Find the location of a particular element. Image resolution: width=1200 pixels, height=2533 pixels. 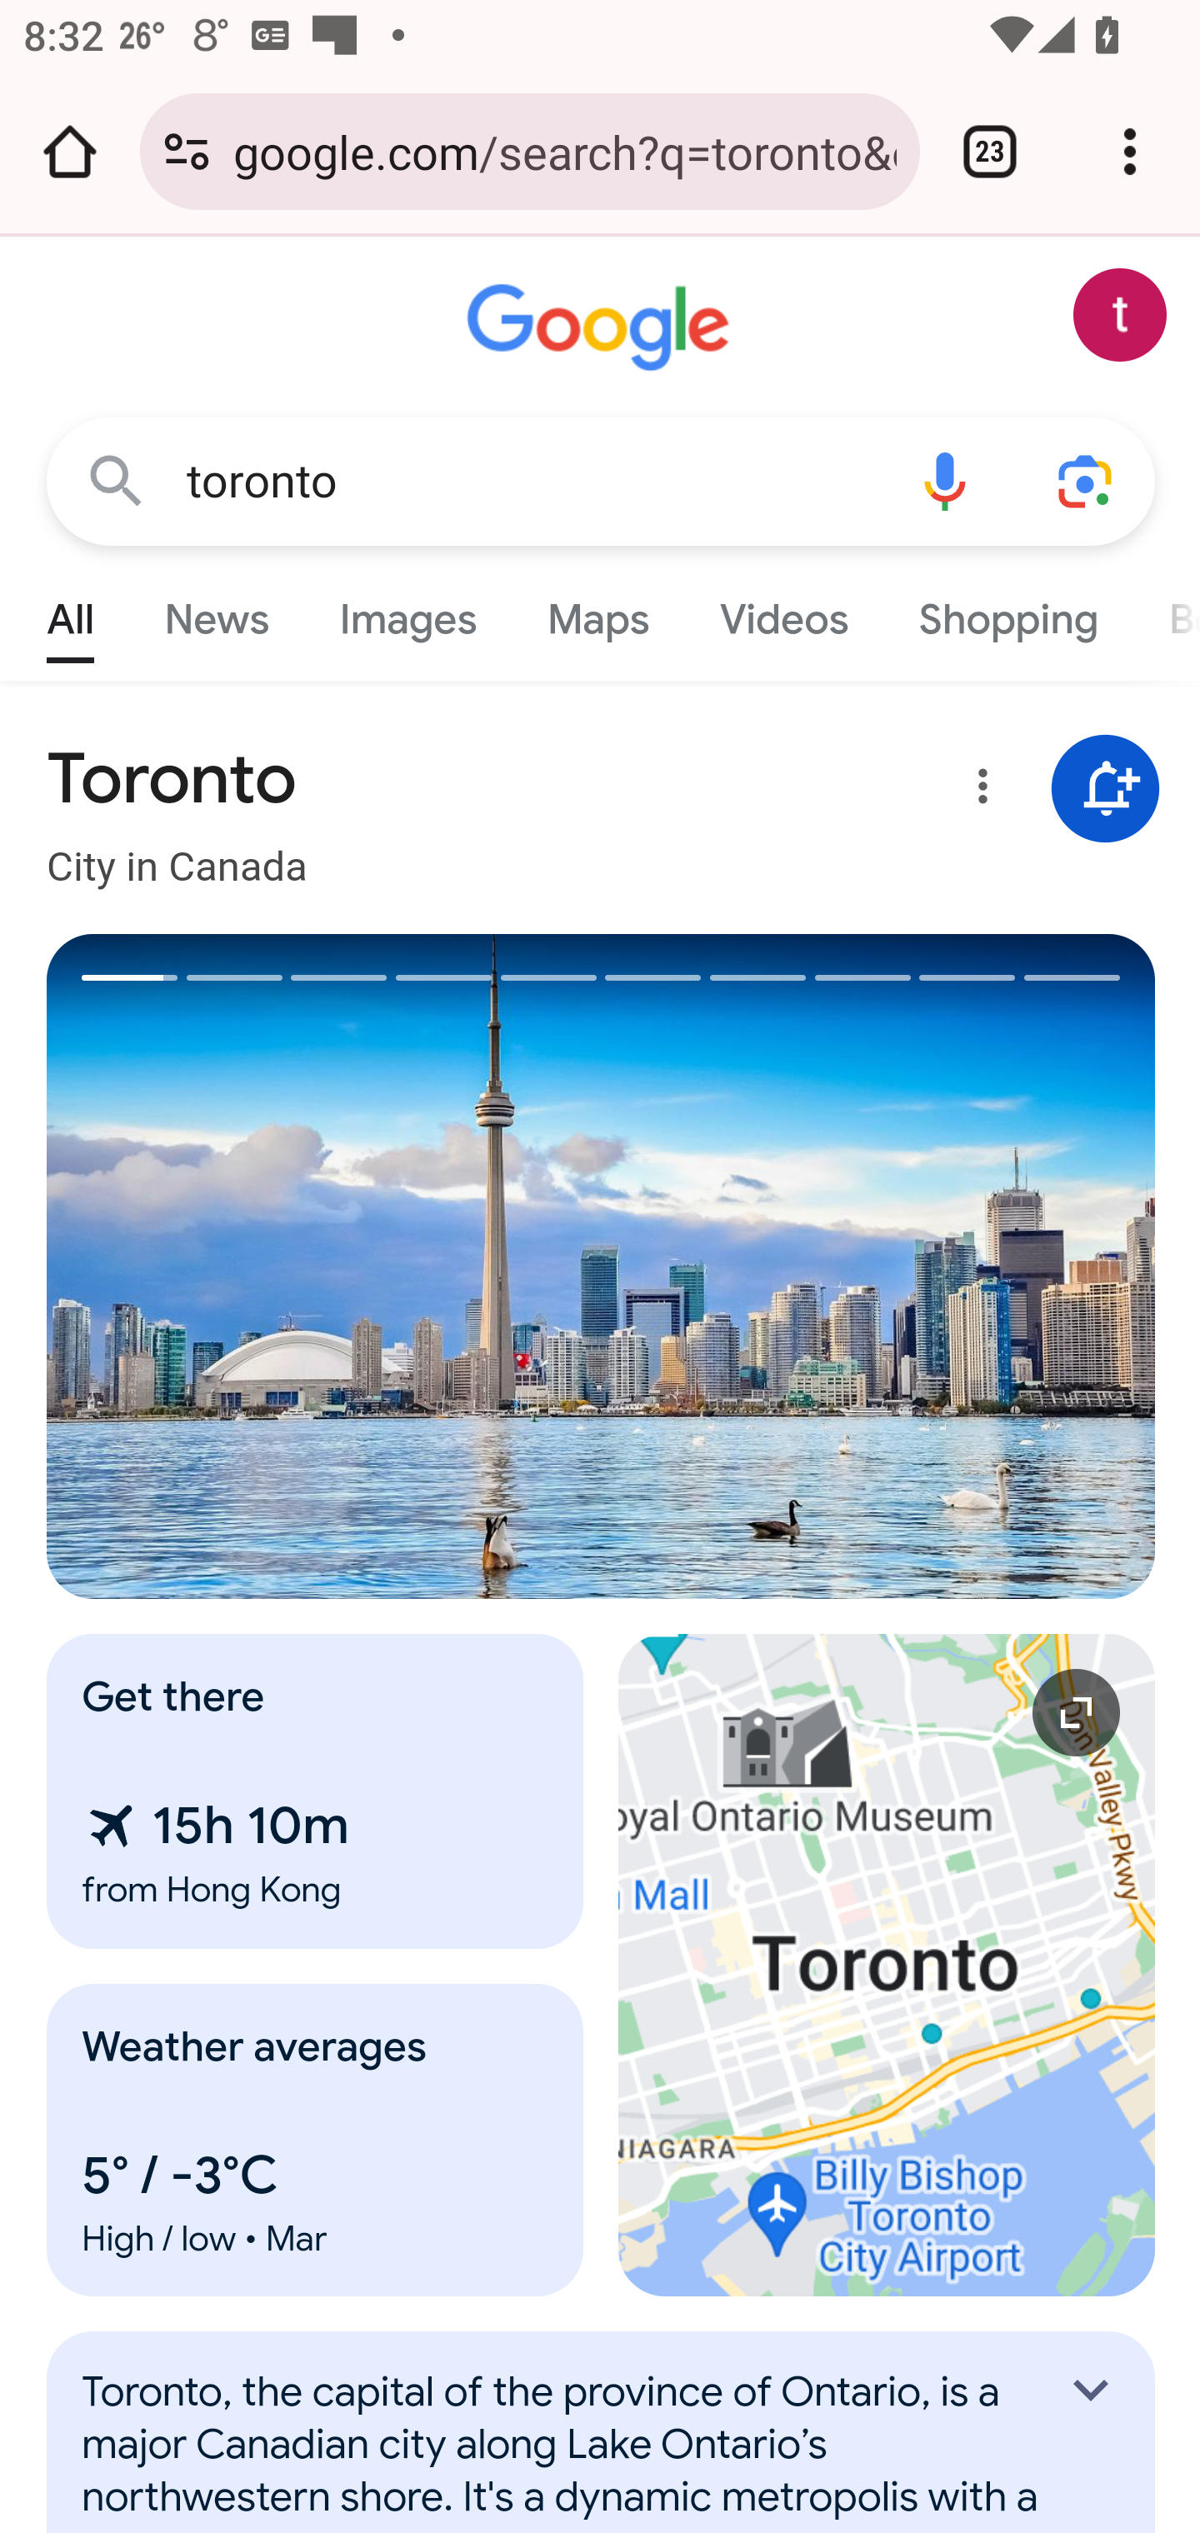

Connection is secure is located at coordinates (187, 152).